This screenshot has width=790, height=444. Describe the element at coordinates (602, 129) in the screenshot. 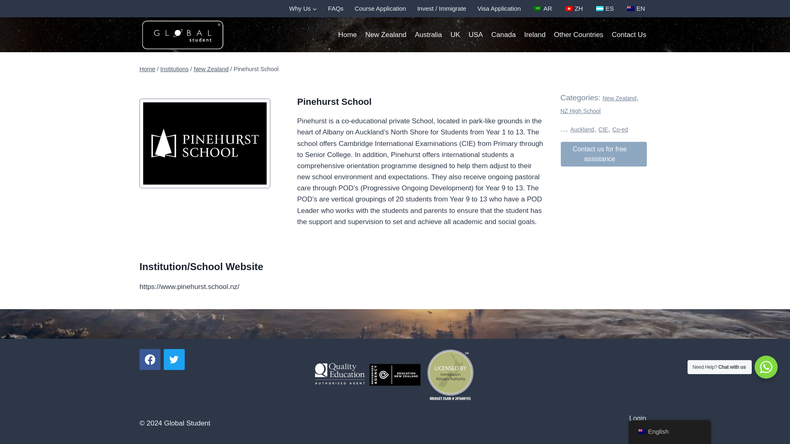

I see `CIE` at that location.